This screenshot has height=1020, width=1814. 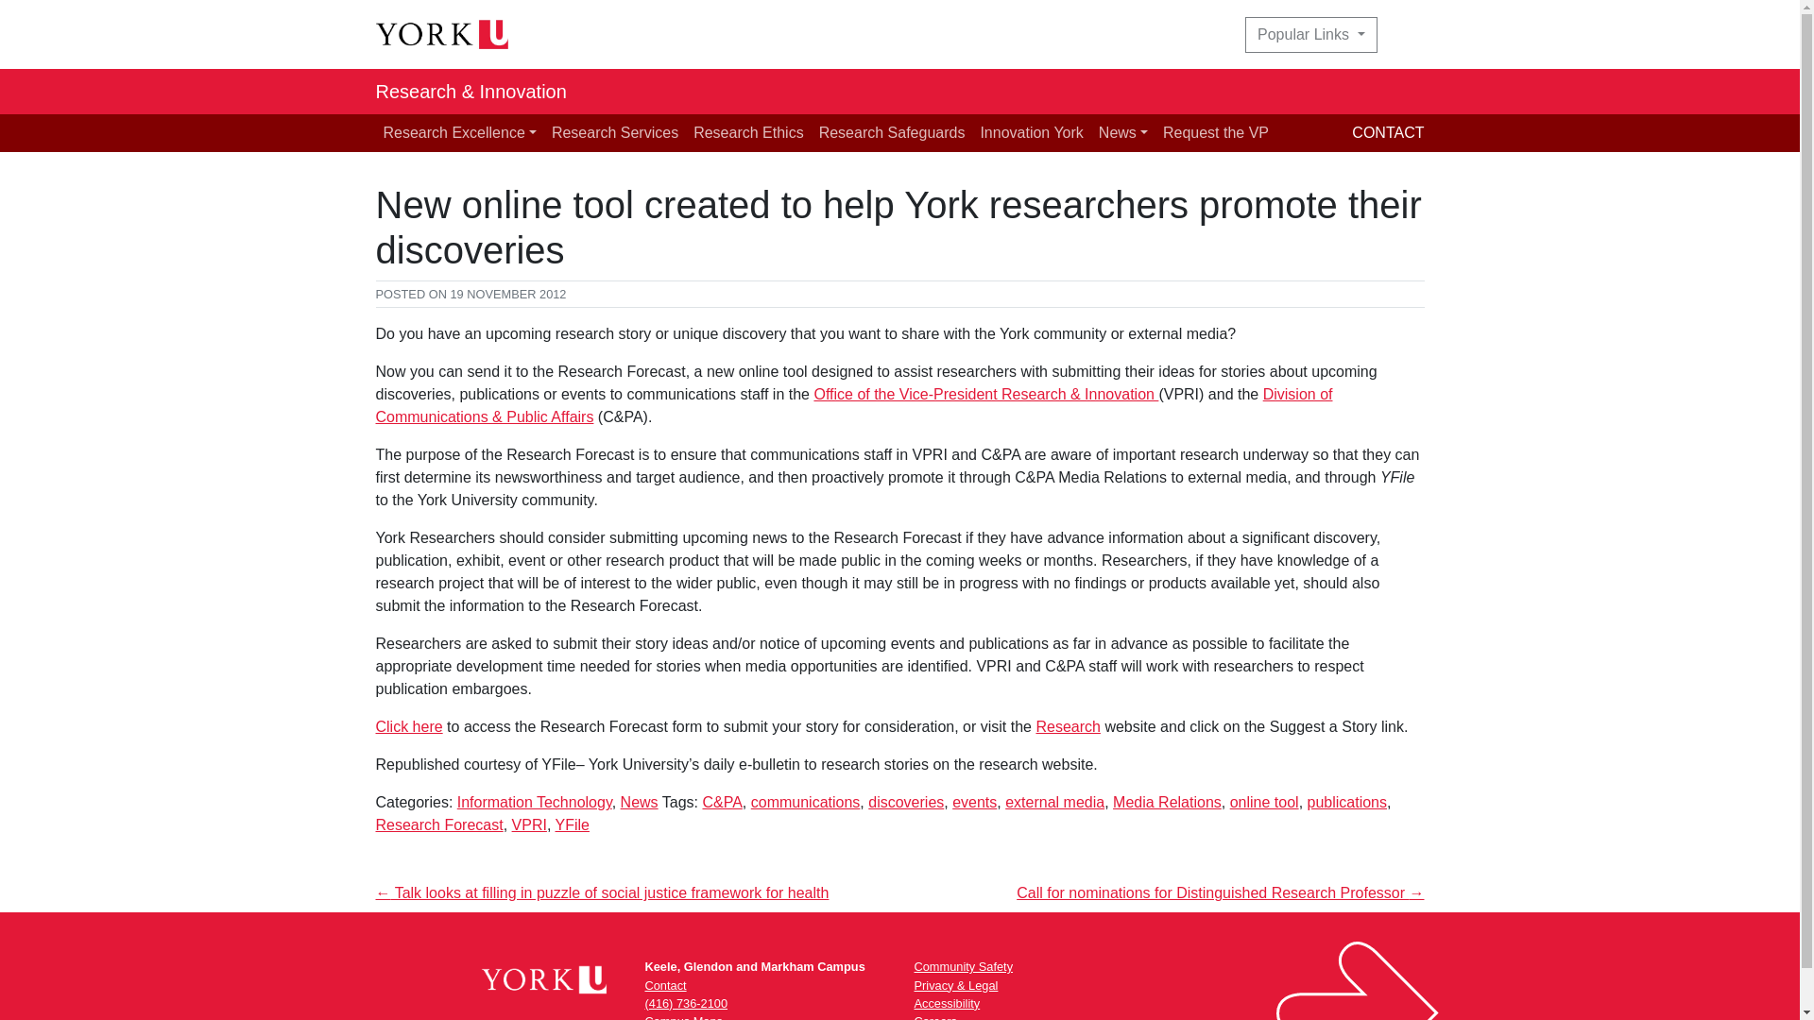 I want to click on events, so click(x=974, y=802).